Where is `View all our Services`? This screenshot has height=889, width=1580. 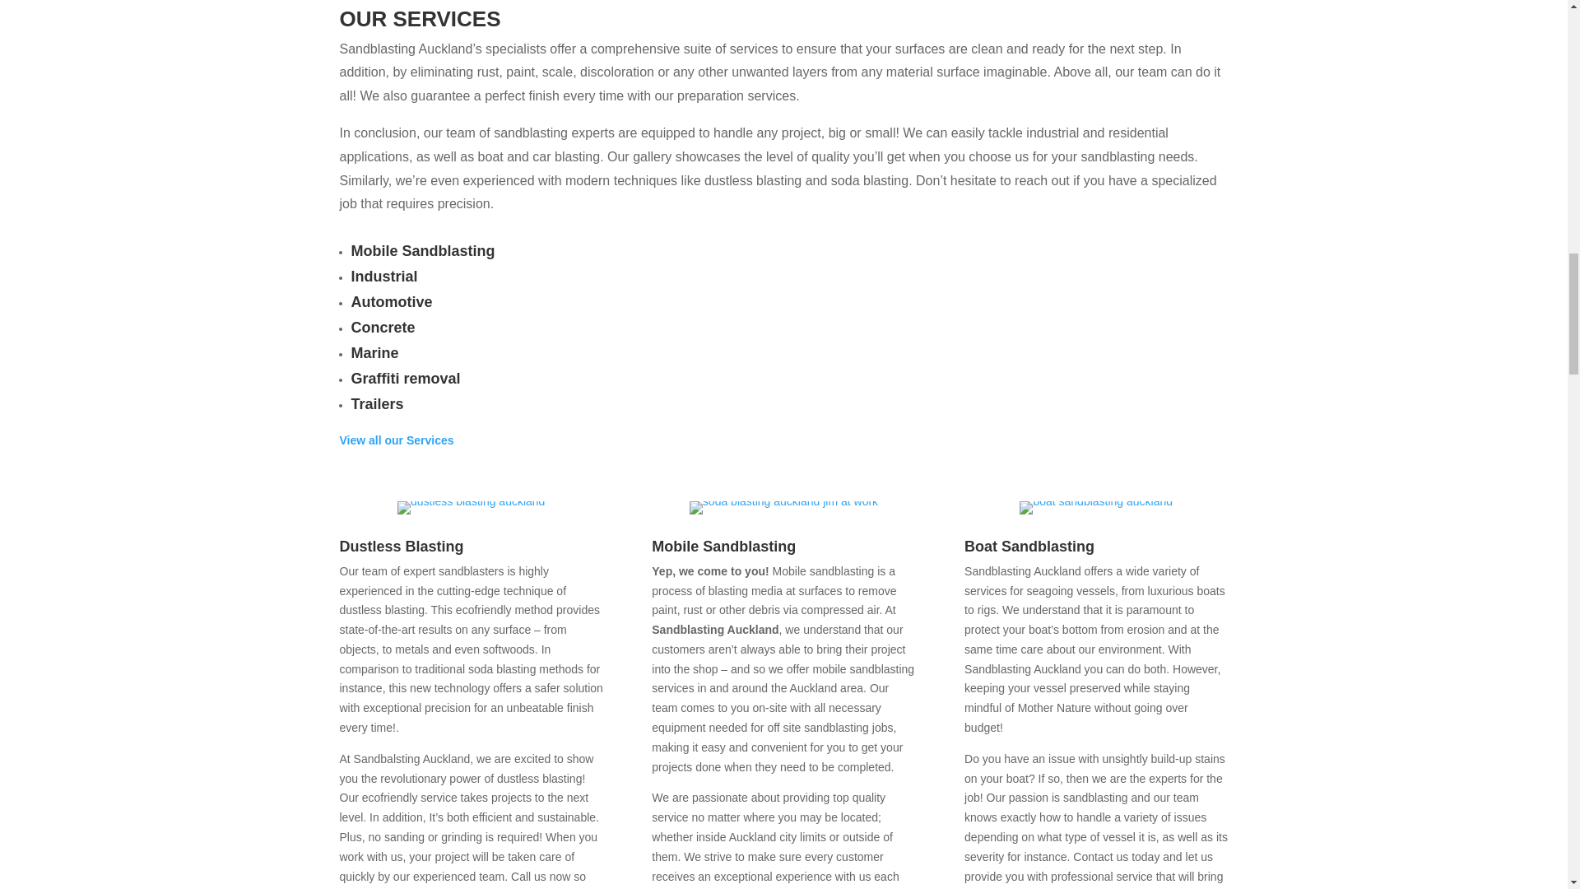
View all our Services is located at coordinates (397, 440).